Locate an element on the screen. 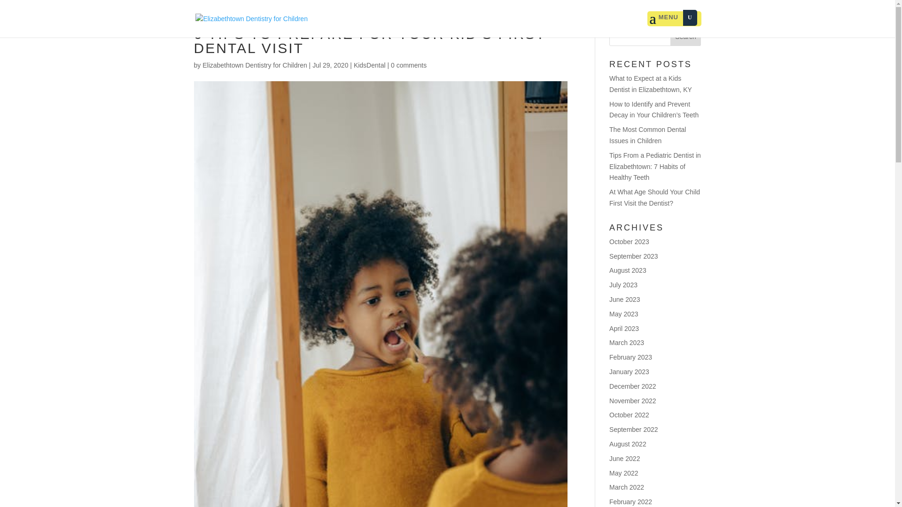 The height and width of the screenshot is (507, 902). August 2023 is located at coordinates (628, 270).